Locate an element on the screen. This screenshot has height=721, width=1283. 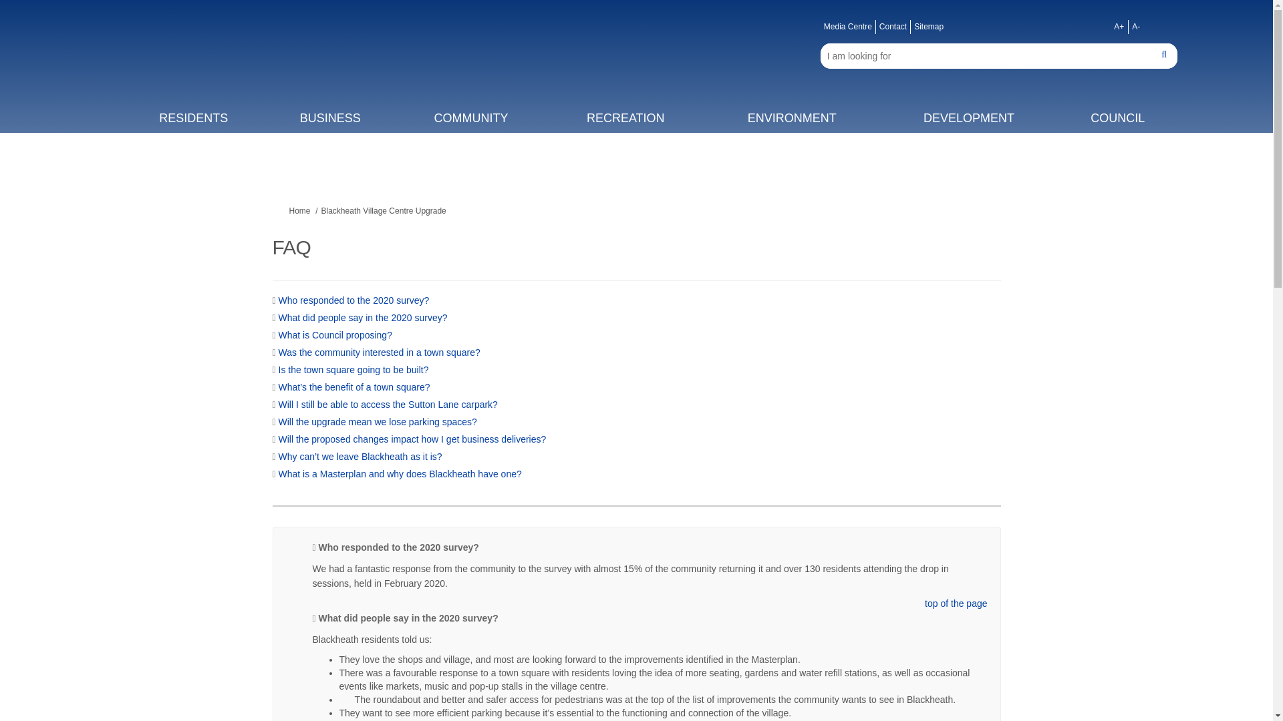
Will I still be able to access the Sutton Lane carpark? is located at coordinates (388, 405).